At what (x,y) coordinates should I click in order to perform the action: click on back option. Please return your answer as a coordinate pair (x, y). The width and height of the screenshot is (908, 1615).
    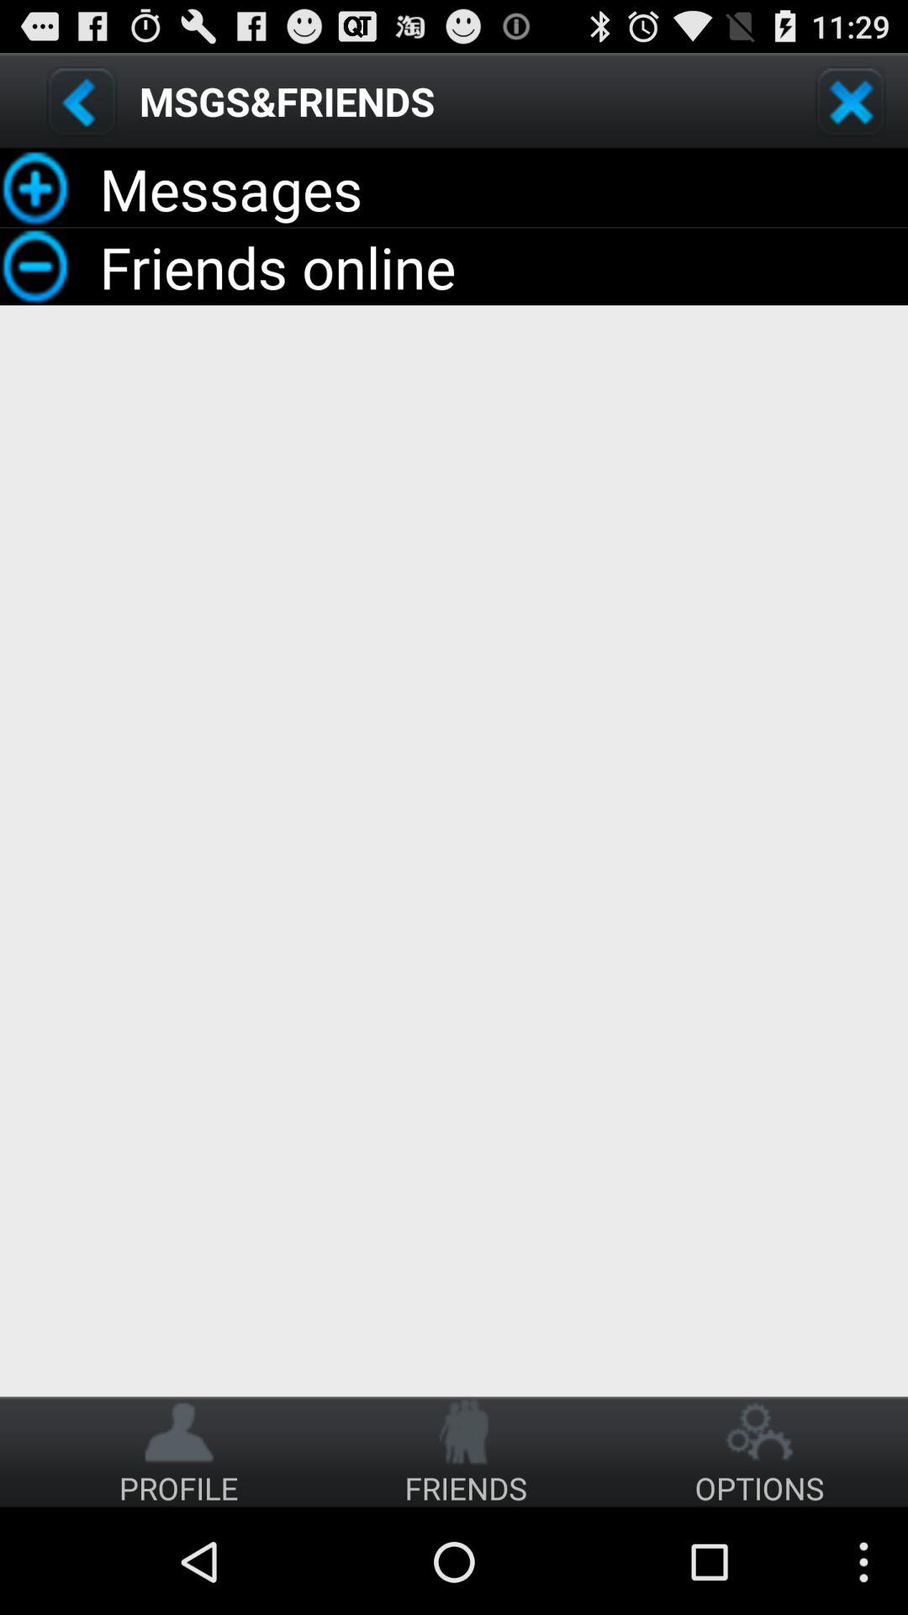
    Looking at the image, I should click on (82, 101).